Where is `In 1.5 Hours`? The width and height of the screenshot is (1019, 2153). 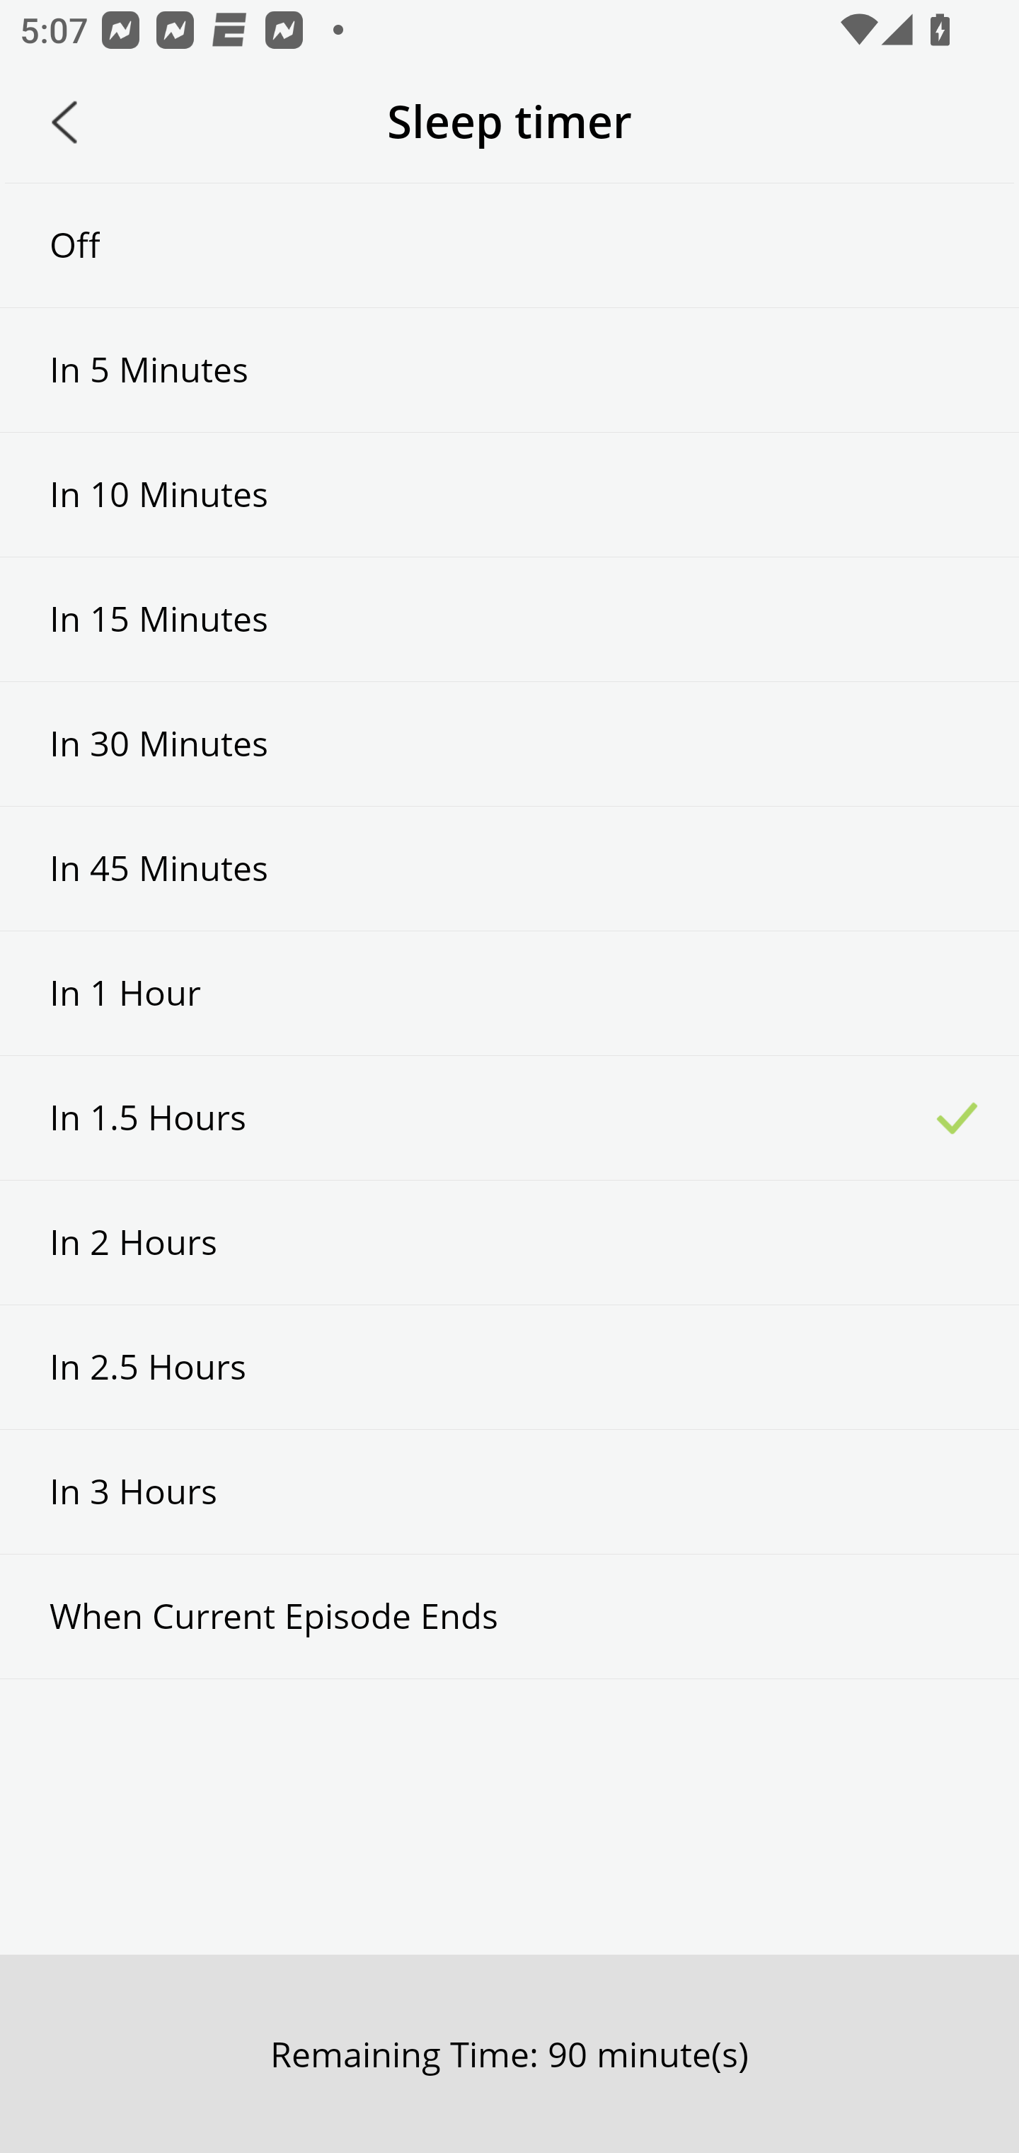
In 1.5 Hours is located at coordinates (509, 1117).